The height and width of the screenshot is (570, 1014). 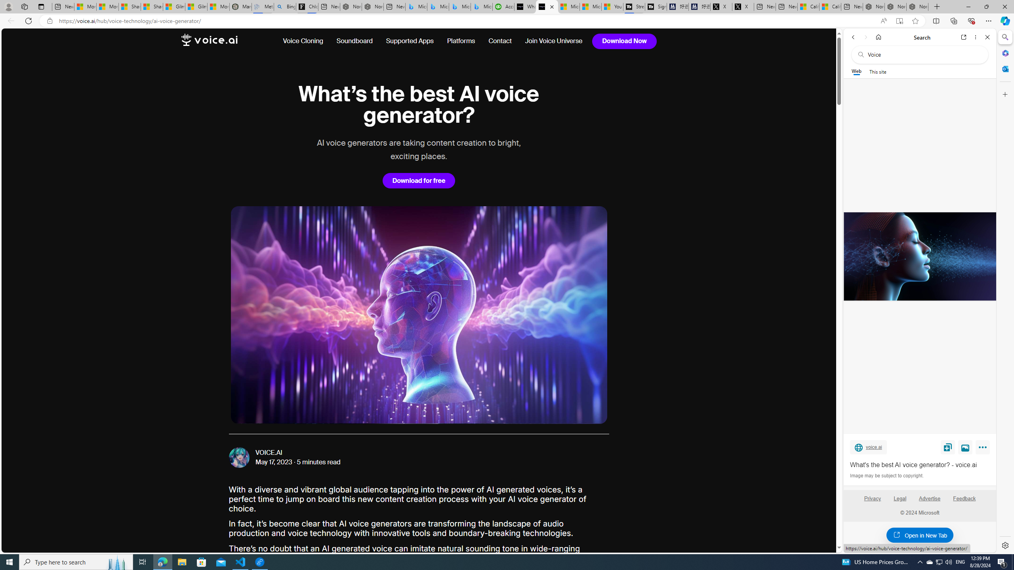 What do you see at coordinates (196, 7) in the screenshot?
I see `Gilma and Hector both pose tropical trouble for Hawaii` at bounding box center [196, 7].